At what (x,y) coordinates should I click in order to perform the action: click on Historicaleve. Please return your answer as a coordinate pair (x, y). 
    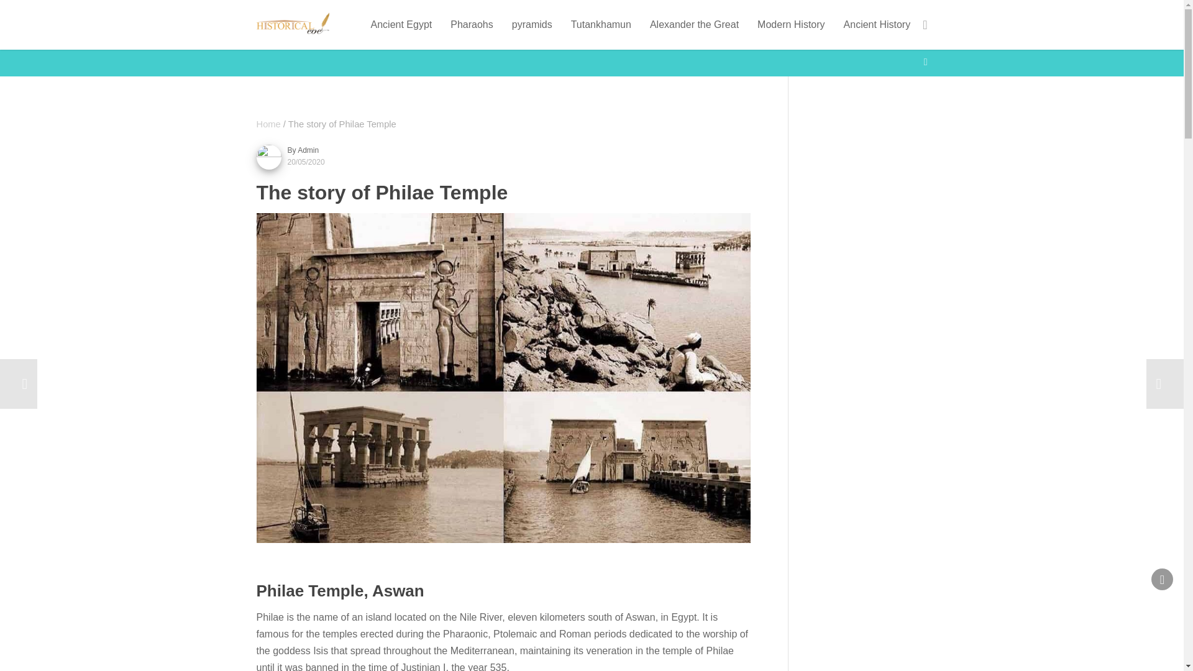
    Looking at the image, I should click on (268, 124).